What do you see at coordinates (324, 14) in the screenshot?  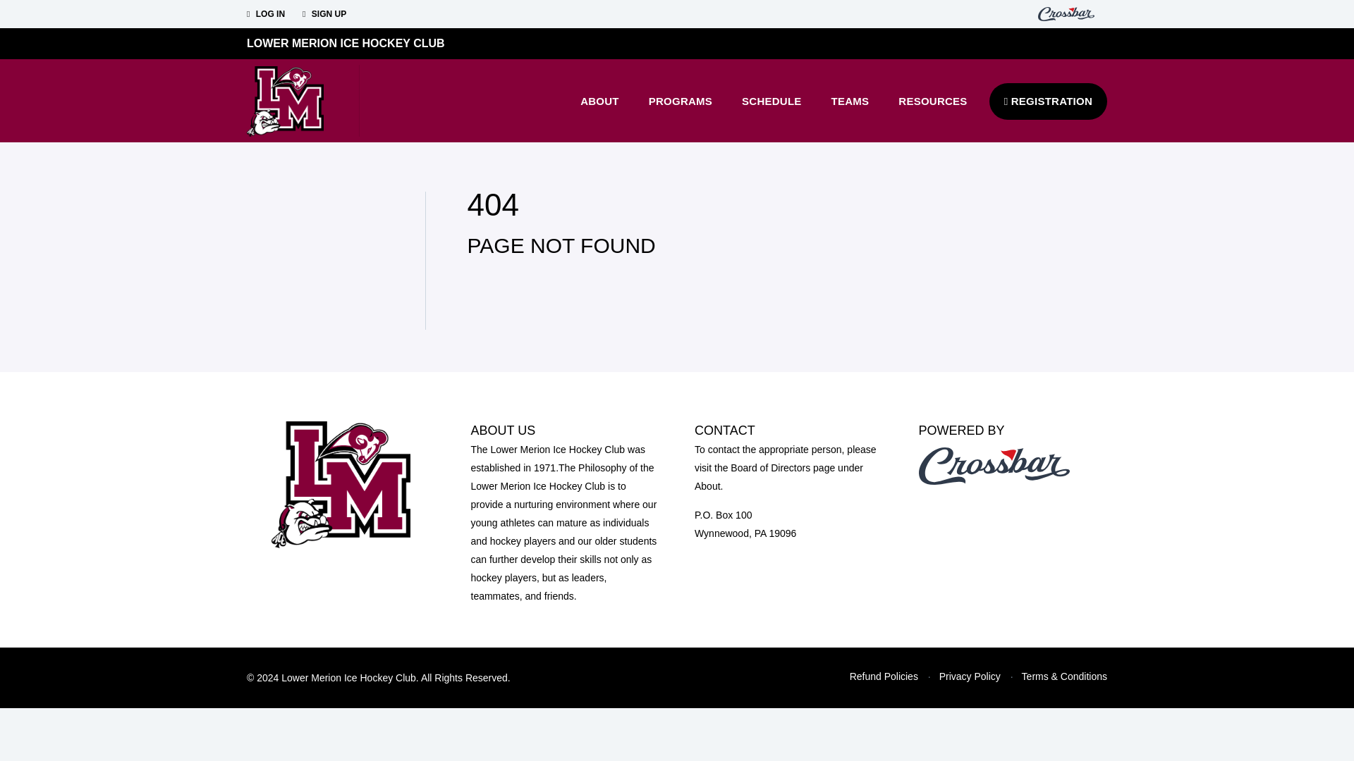 I see `SIGN UP` at bounding box center [324, 14].